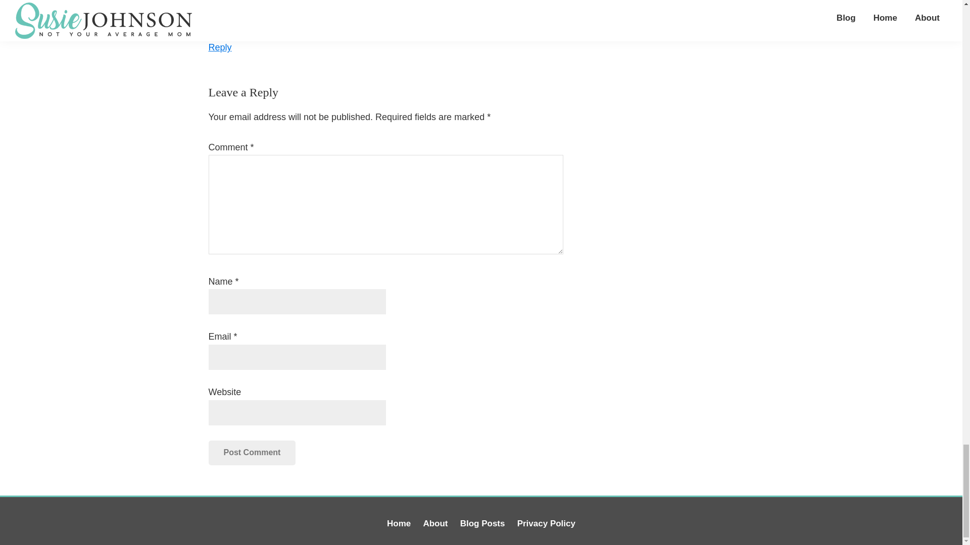  I want to click on Reply, so click(220, 47).